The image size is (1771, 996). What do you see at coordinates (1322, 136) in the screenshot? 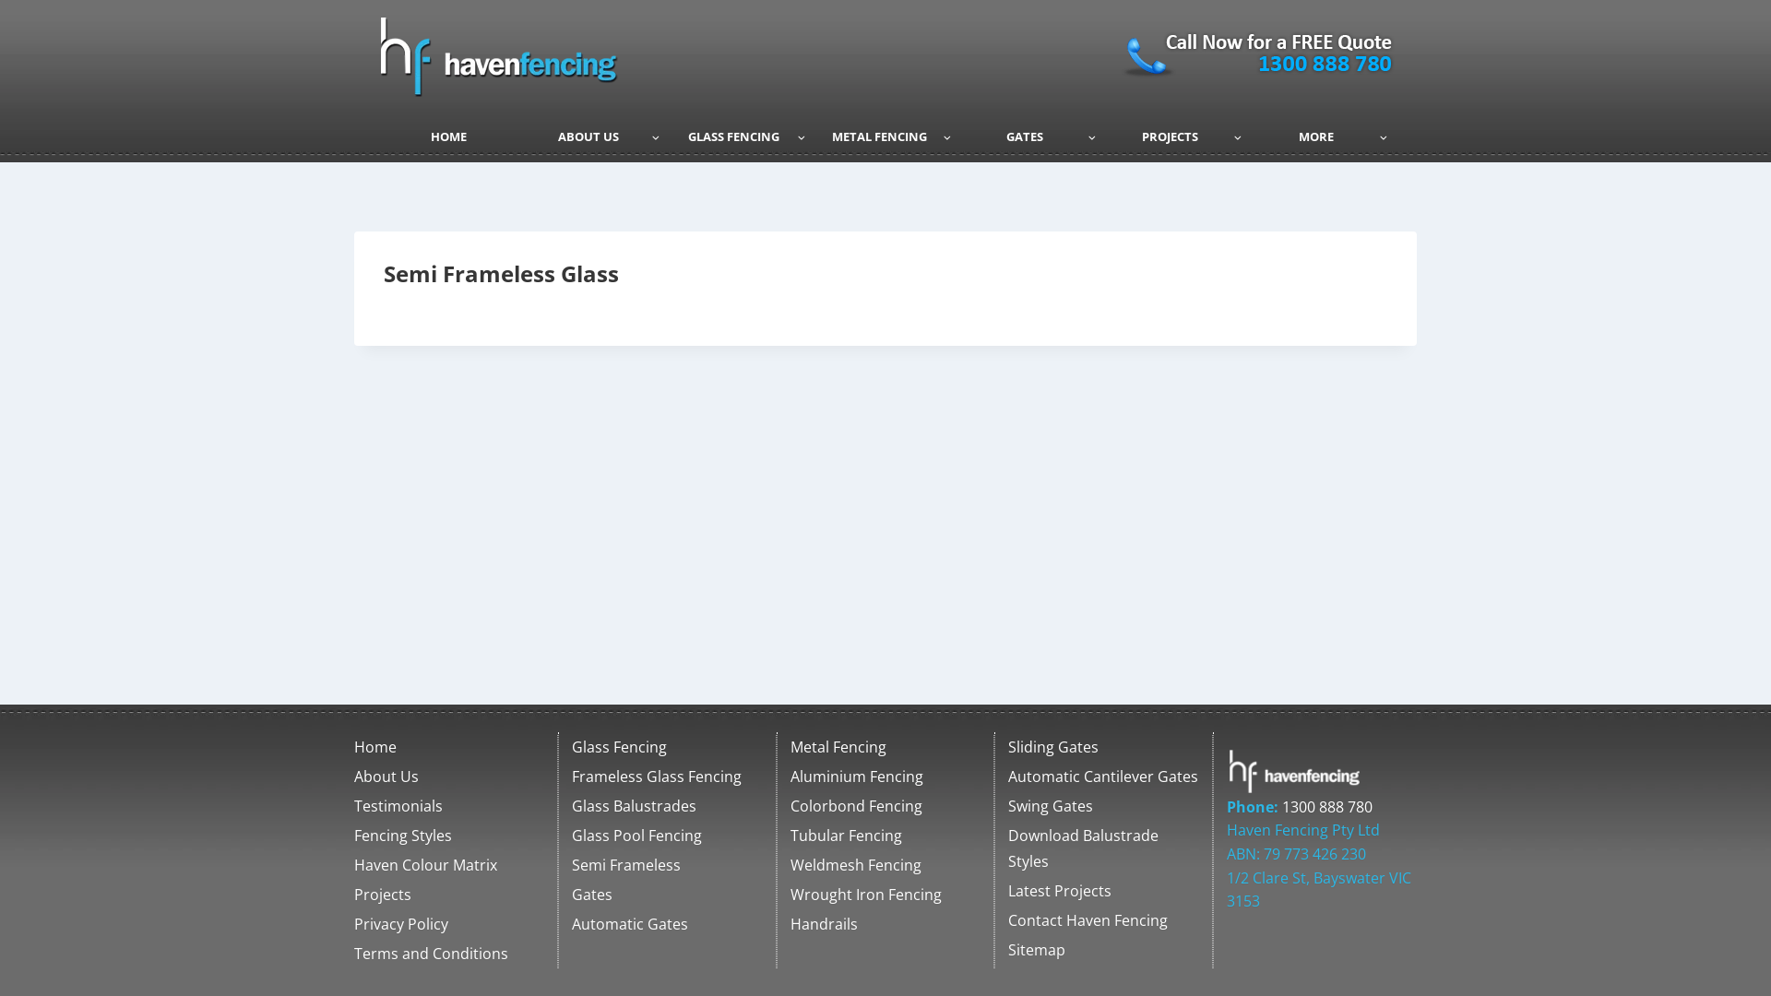
I see `MORE` at bounding box center [1322, 136].